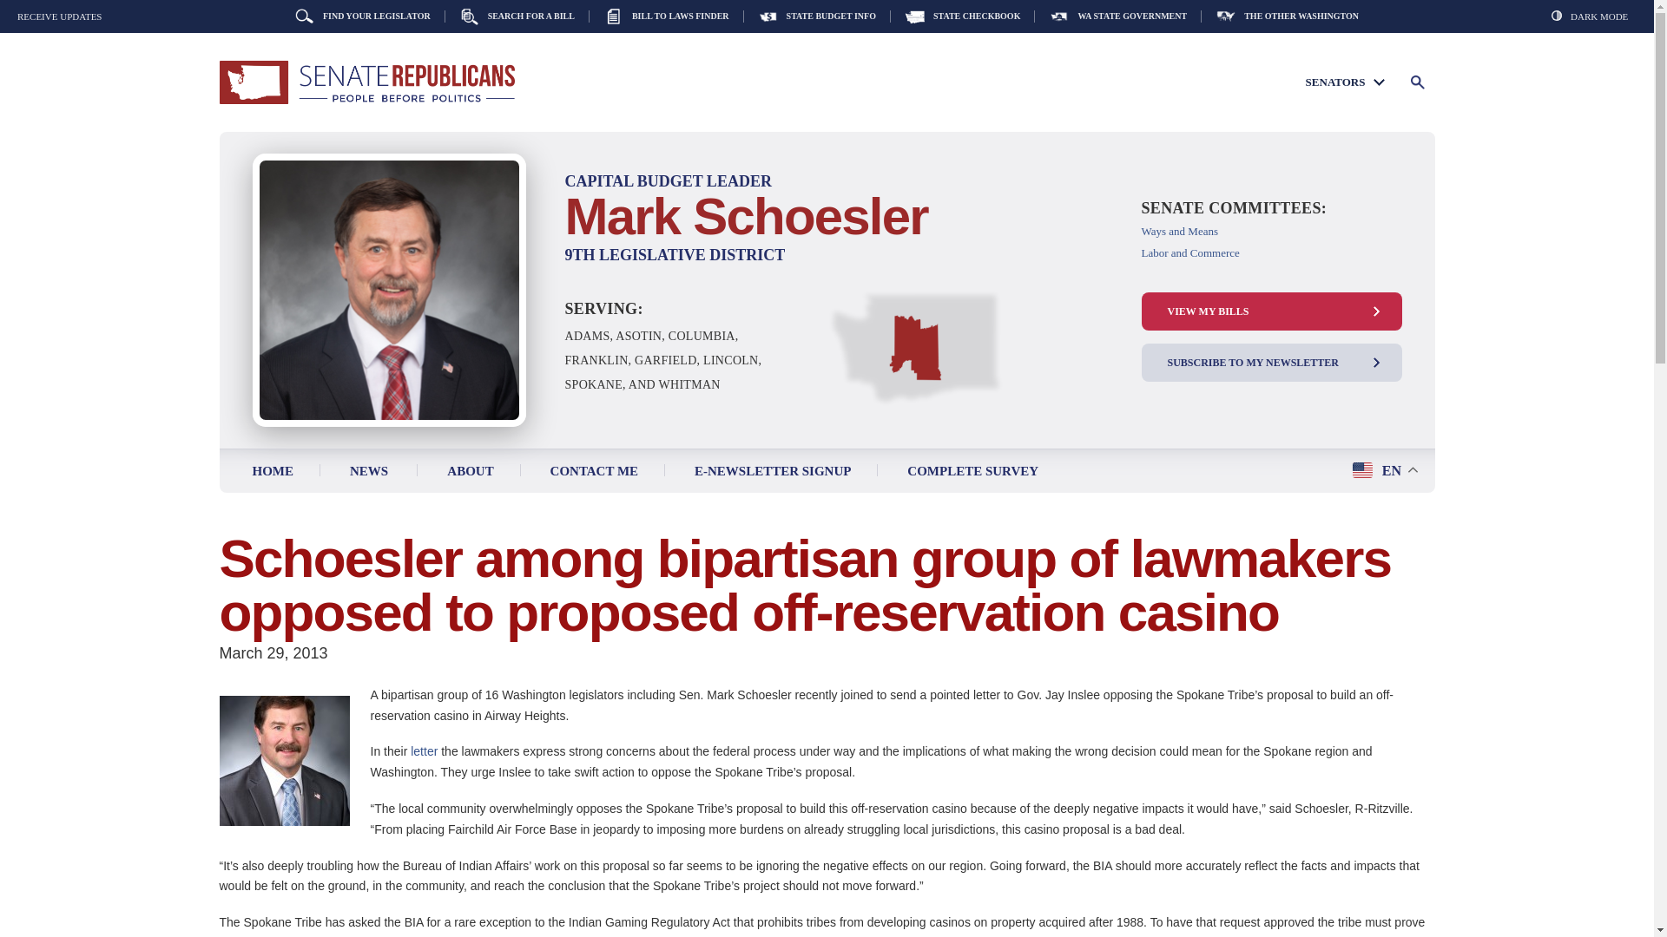 This screenshot has width=1667, height=937. I want to click on STATE BUDGET INFO, so click(816, 16).